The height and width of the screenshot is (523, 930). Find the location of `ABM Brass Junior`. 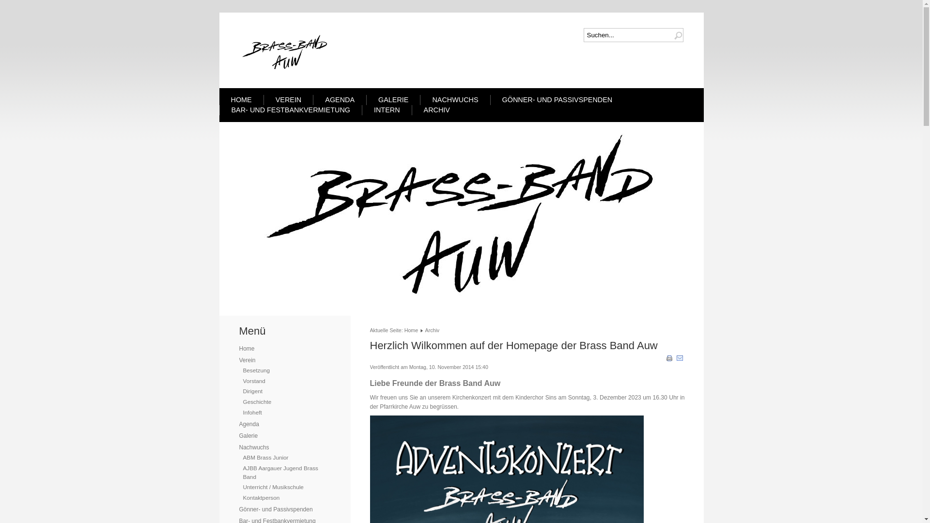

ABM Brass Junior is located at coordinates (266, 457).